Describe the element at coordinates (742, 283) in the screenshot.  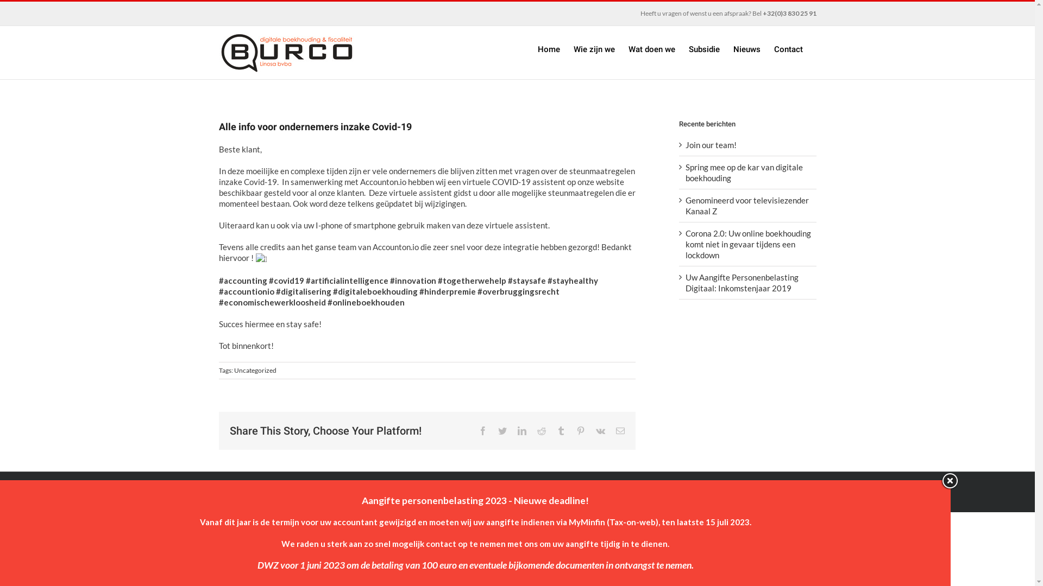
I see `Uw Aangifte Personenbelasting Digitaal: Inkomstenjaar 2019` at that location.